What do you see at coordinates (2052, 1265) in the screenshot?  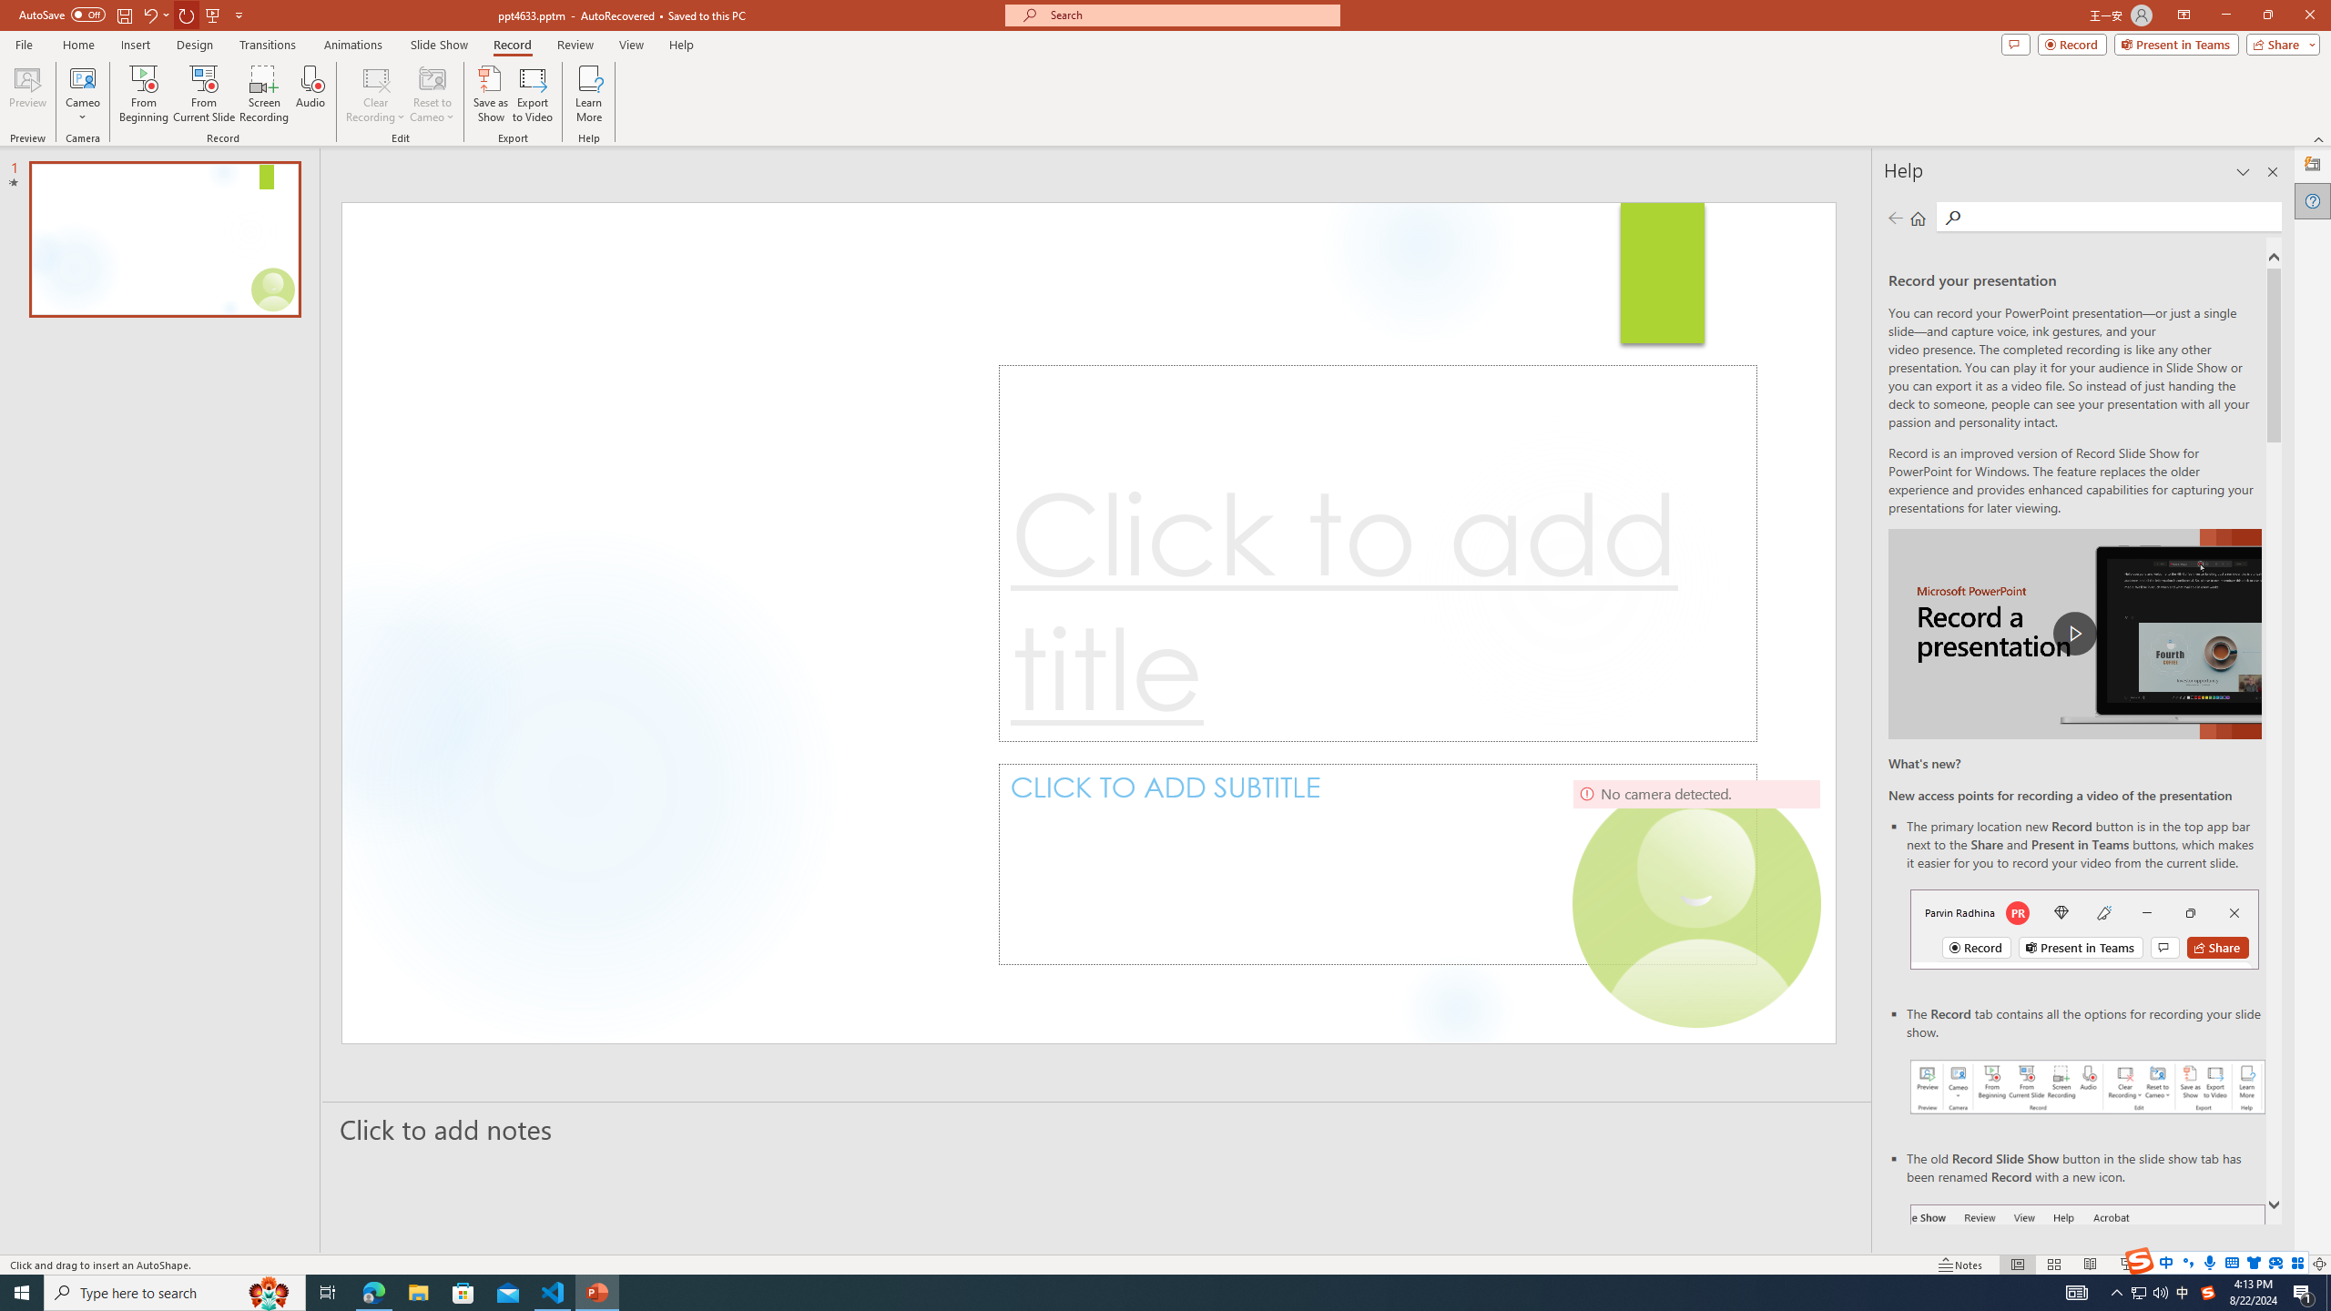 I see `Slide Sorter` at bounding box center [2052, 1265].